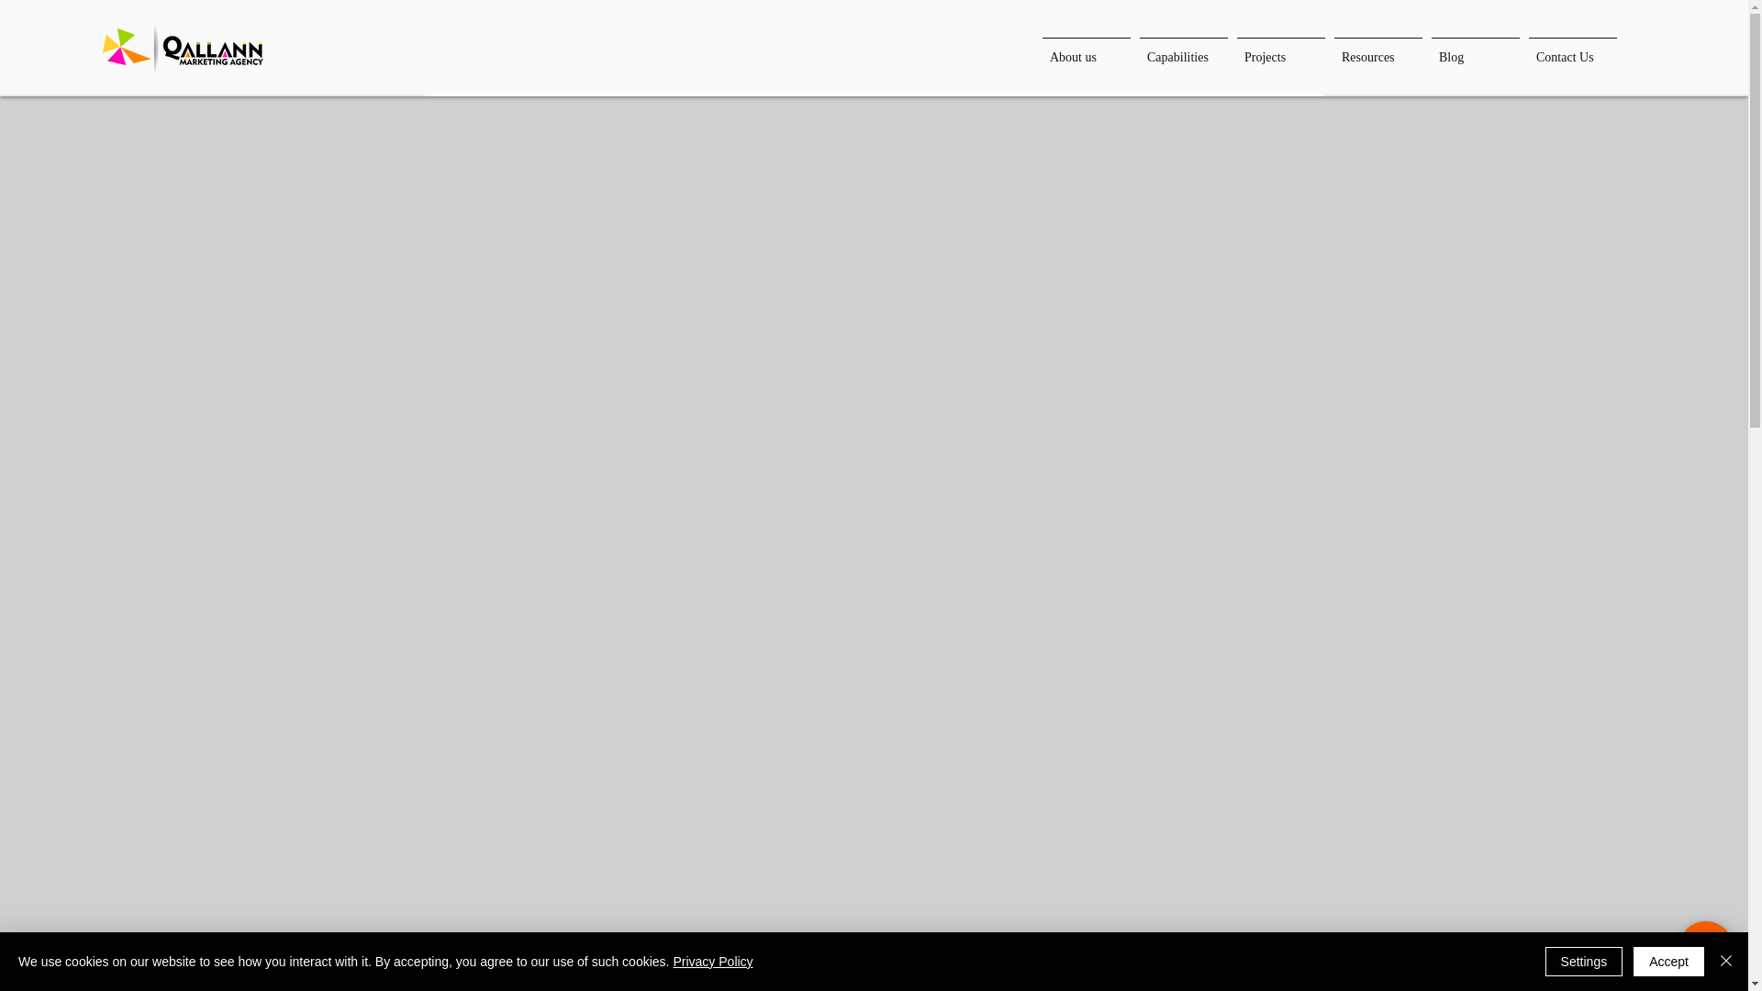  I want to click on Settings, so click(1584, 962).